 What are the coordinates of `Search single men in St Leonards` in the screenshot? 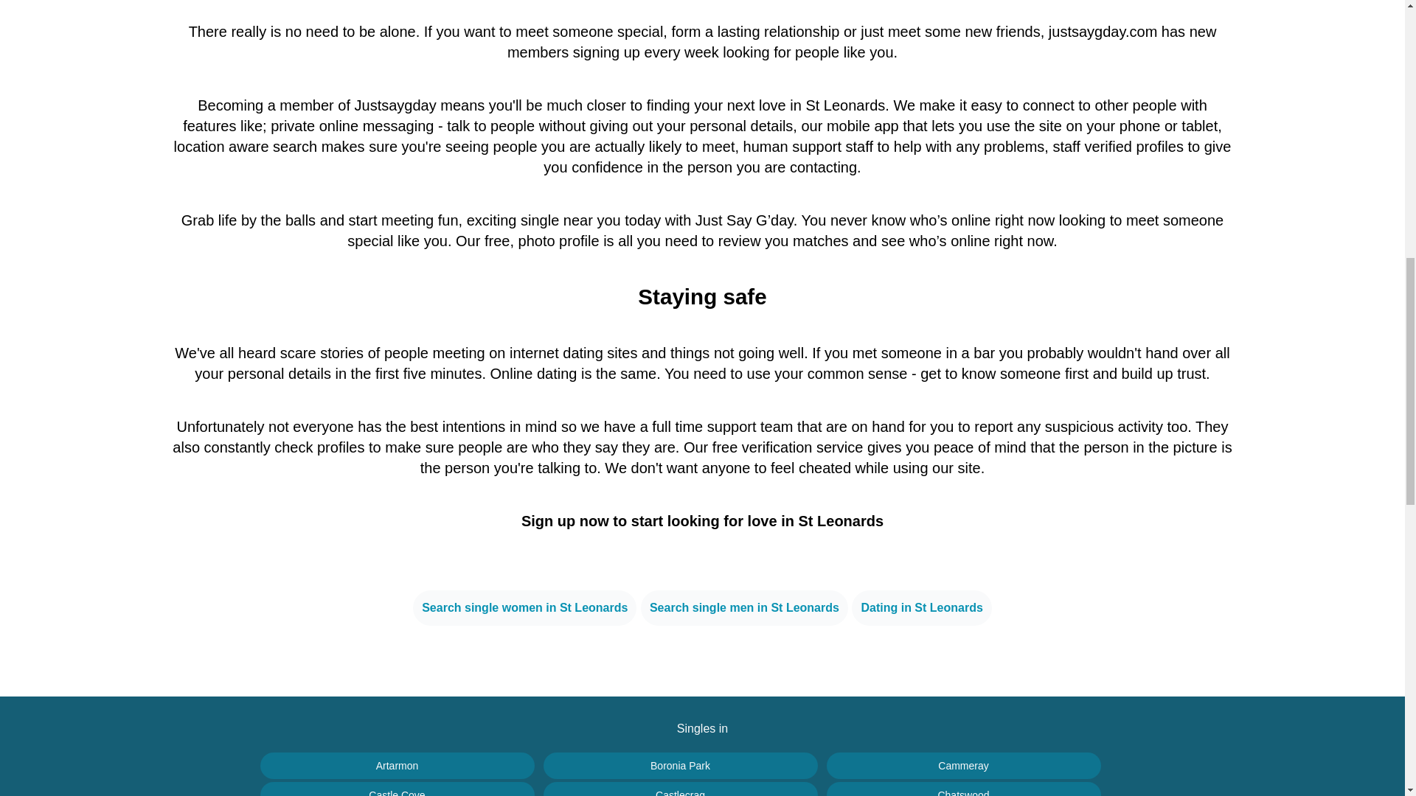 It's located at (745, 607).